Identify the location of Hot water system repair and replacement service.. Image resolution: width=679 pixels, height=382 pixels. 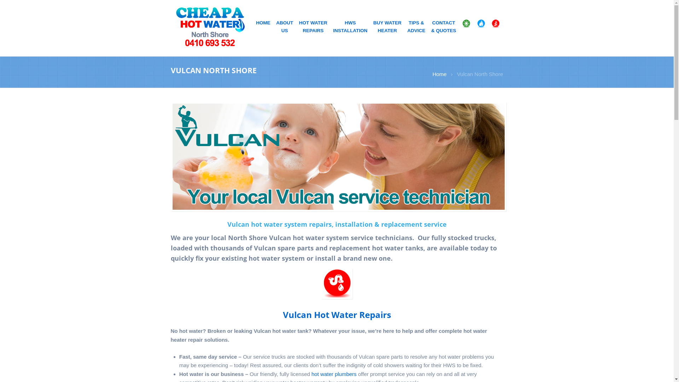
(210, 27).